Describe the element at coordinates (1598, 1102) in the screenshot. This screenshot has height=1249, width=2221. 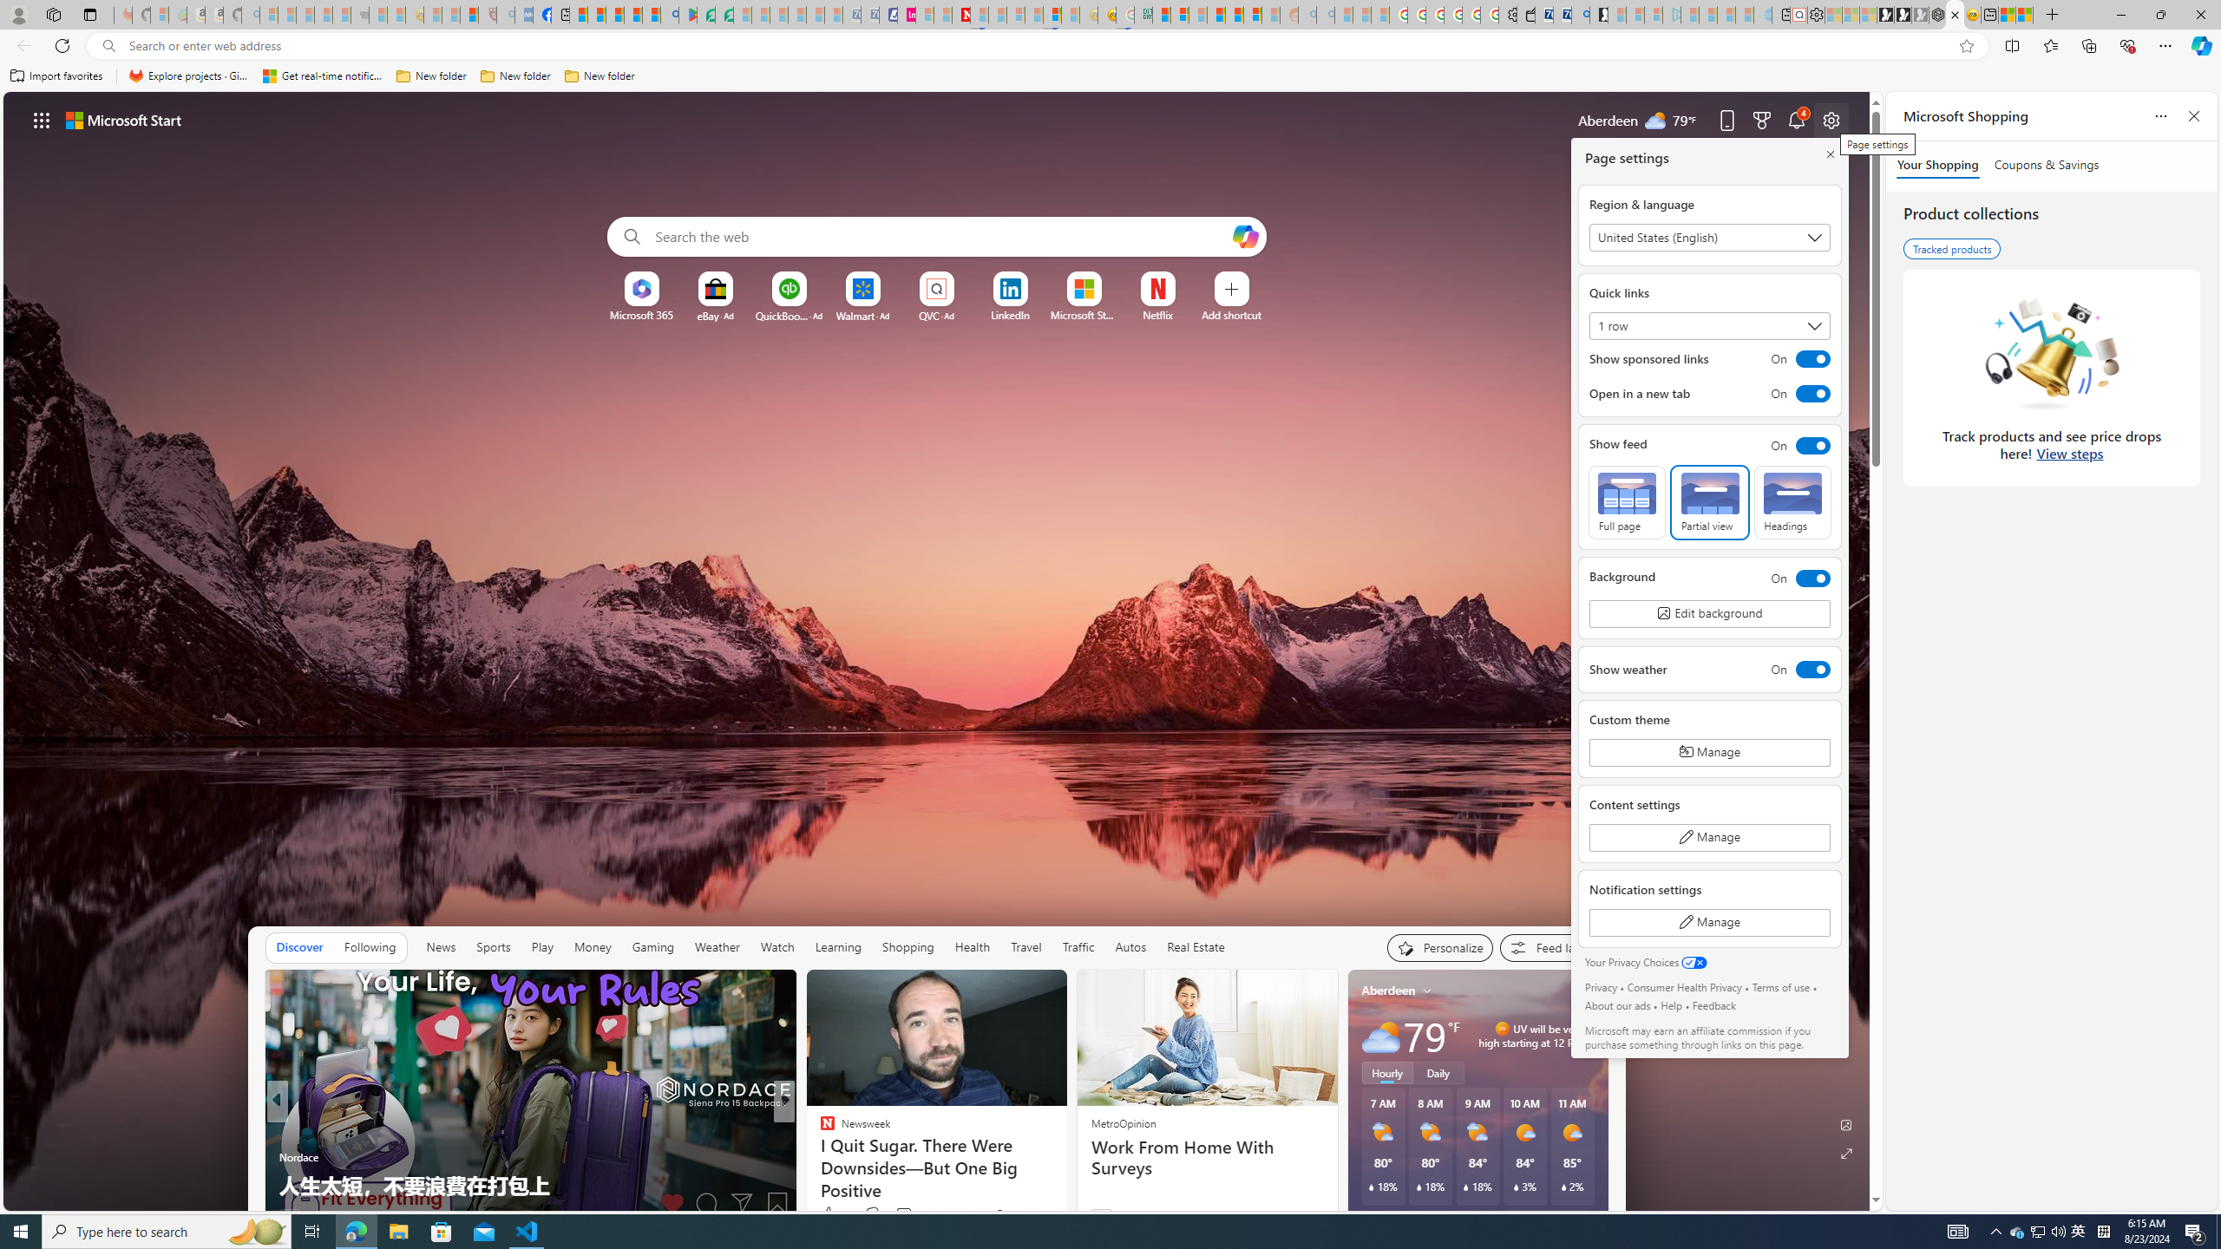
I see `next` at that location.